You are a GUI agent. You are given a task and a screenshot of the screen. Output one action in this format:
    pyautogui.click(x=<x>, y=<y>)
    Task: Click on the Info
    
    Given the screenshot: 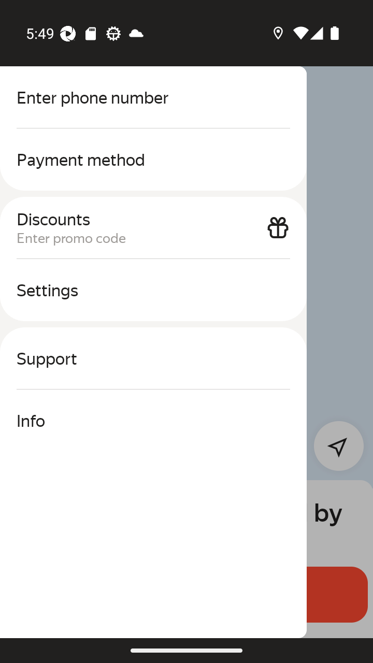 What is the action you would take?
    pyautogui.click(x=153, y=421)
    